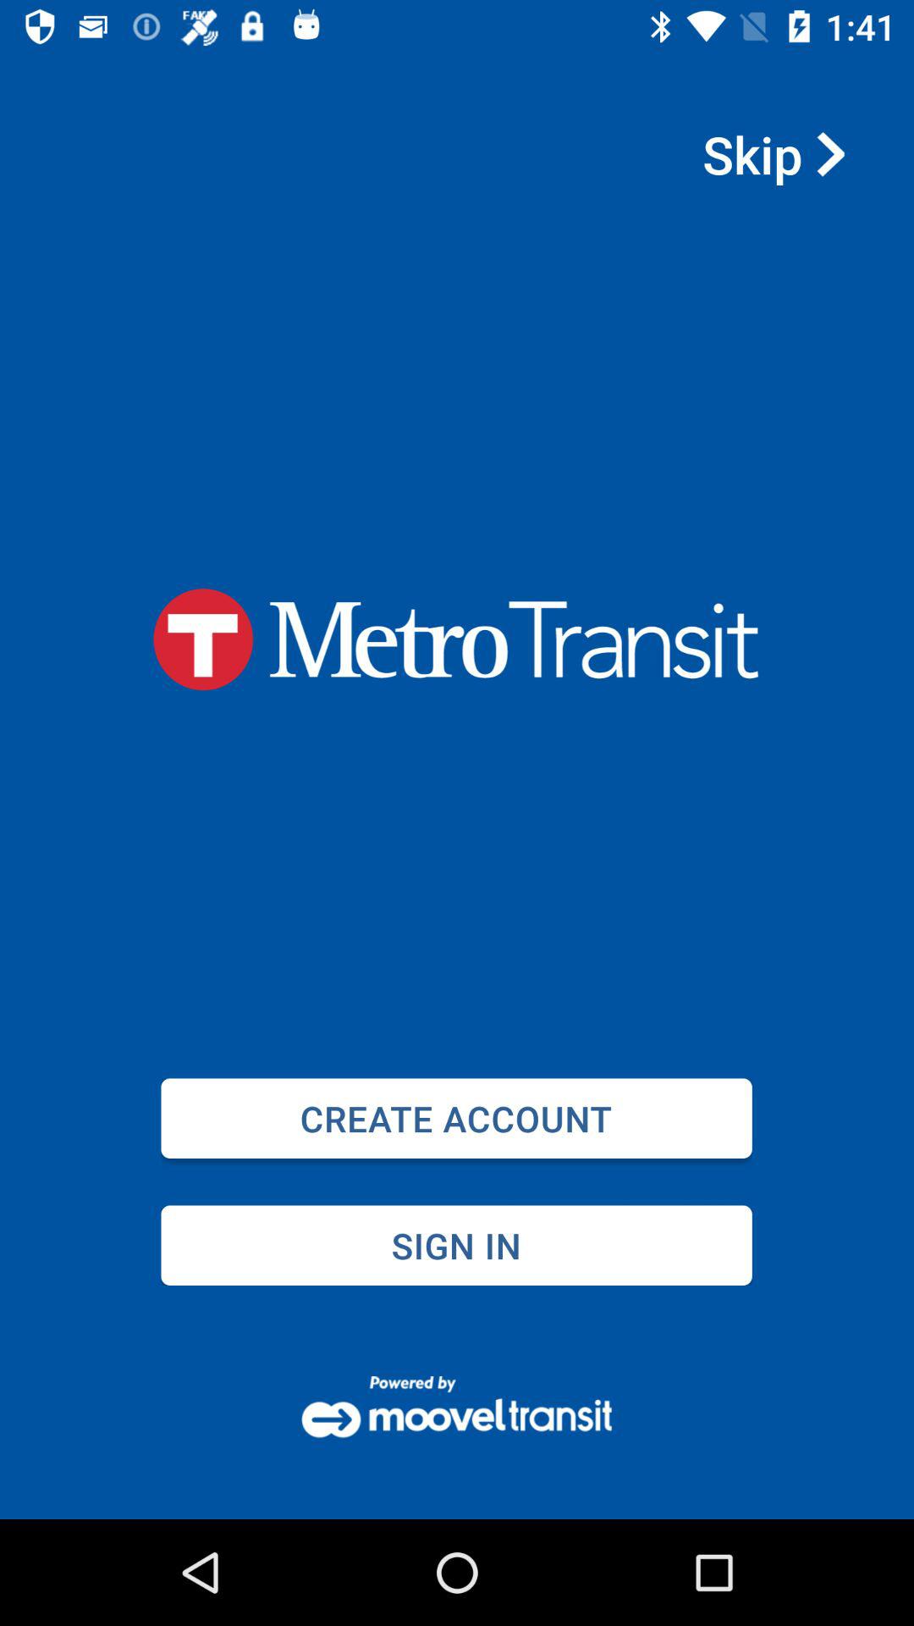 The image size is (914, 1626). Describe the element at coordinates (456, 1245) in the screenshot. I see `swipe until the sign in item` at that location.